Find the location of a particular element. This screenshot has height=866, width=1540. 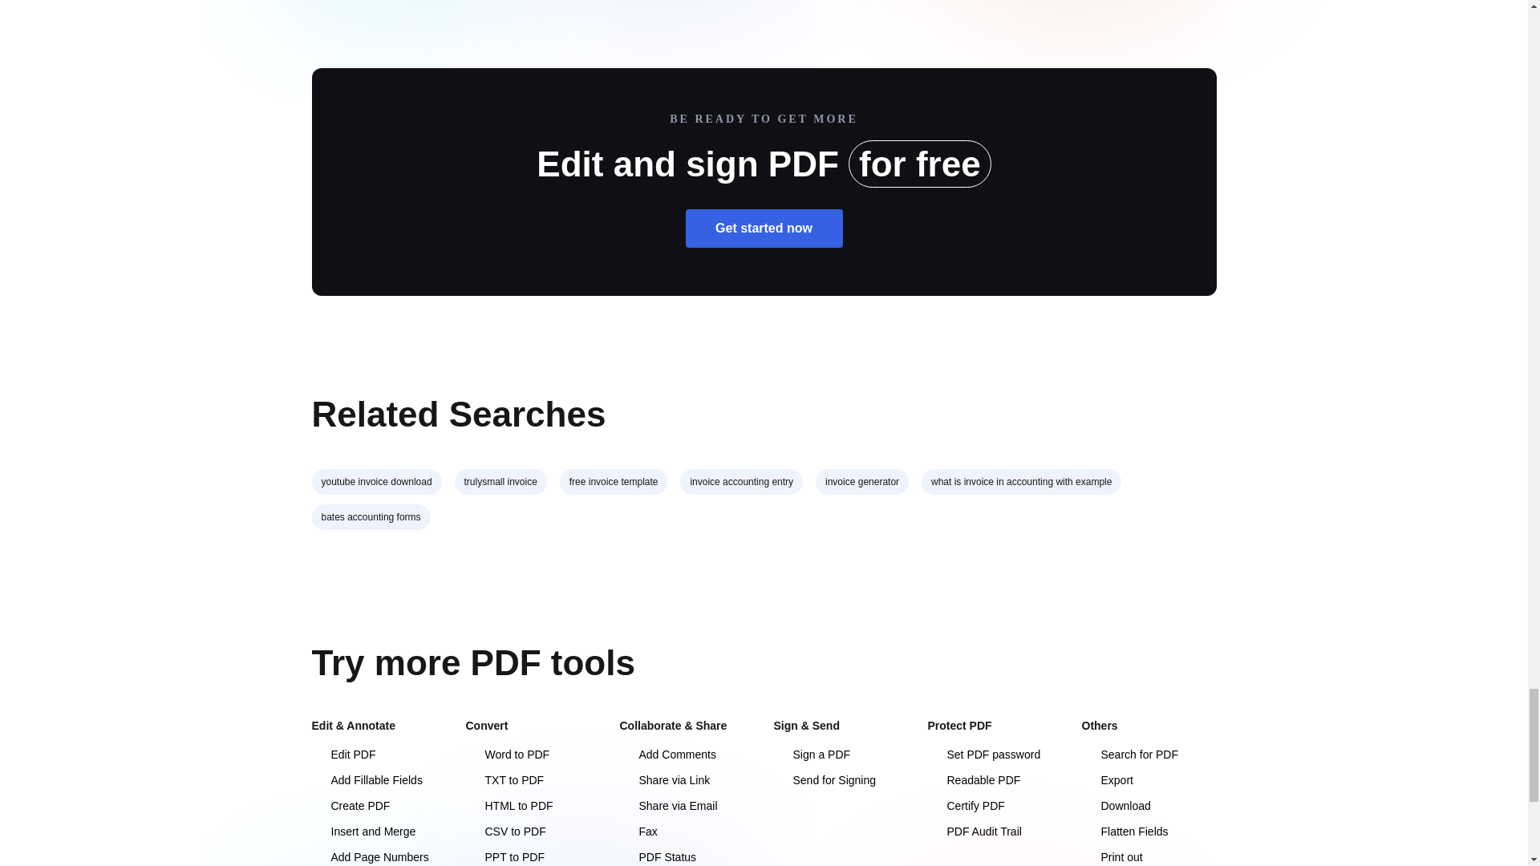

Get started now is located at coordinates (764, 228).